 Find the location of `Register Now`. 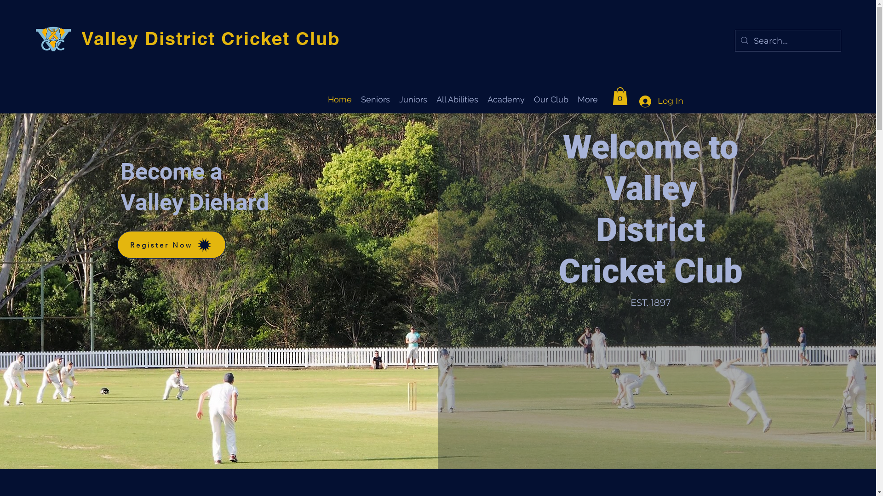

Register Now is located at coordinates (172, 245).